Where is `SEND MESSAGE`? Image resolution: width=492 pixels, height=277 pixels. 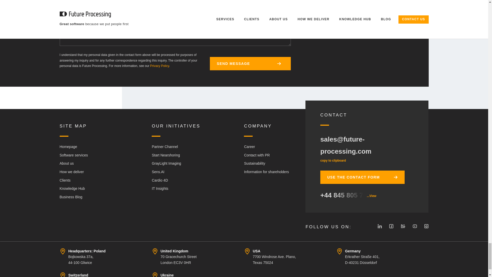 SEND MESSAGE is located at coordinates (250, 64).